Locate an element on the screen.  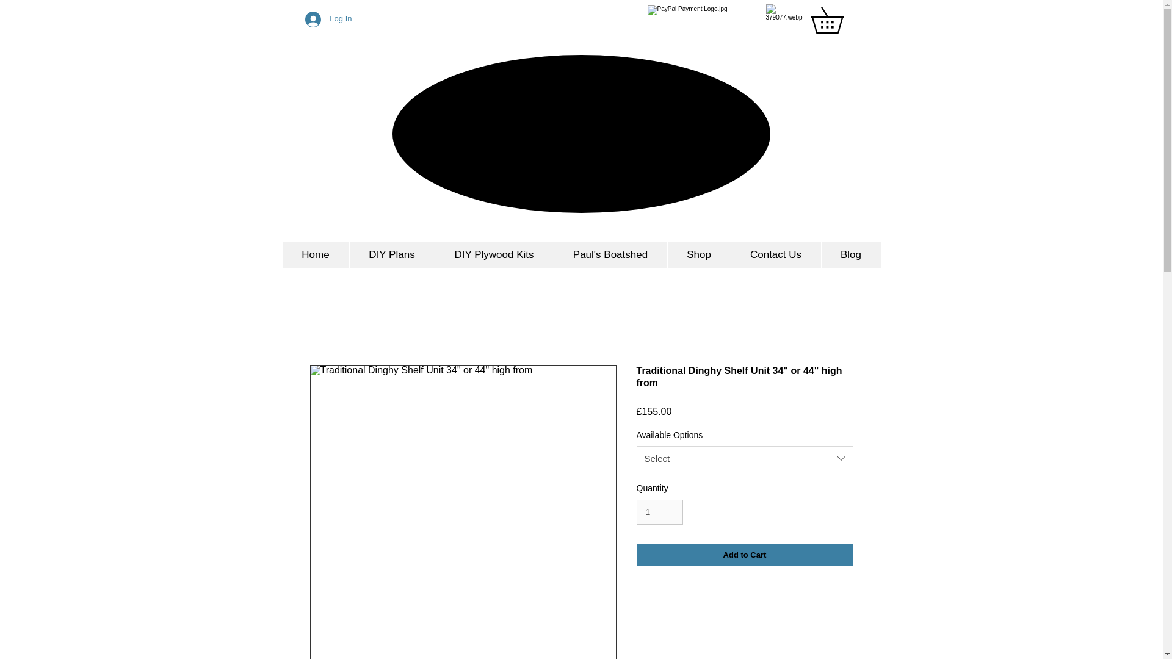
Shop is located at coordinates (698, 255).